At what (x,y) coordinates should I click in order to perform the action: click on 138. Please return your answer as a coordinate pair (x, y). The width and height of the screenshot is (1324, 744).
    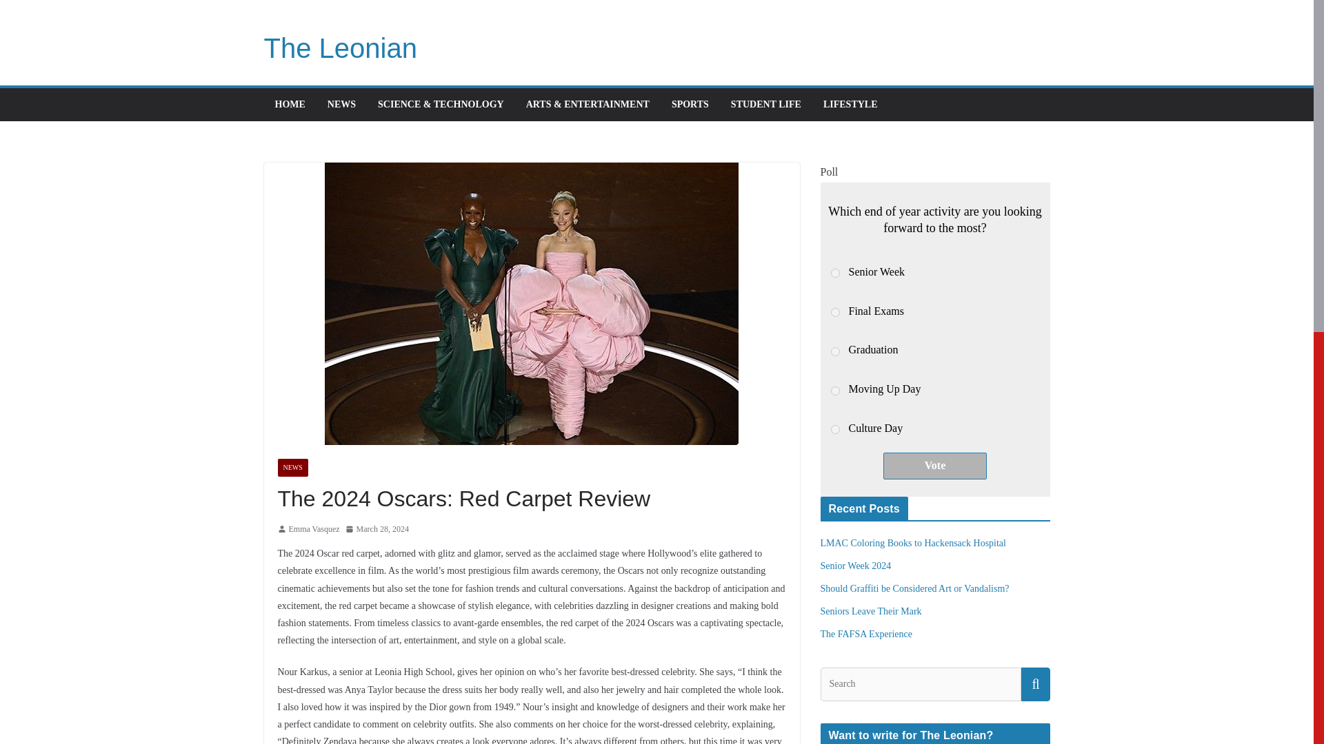
    Looking at the image, I should click on (834, 273).